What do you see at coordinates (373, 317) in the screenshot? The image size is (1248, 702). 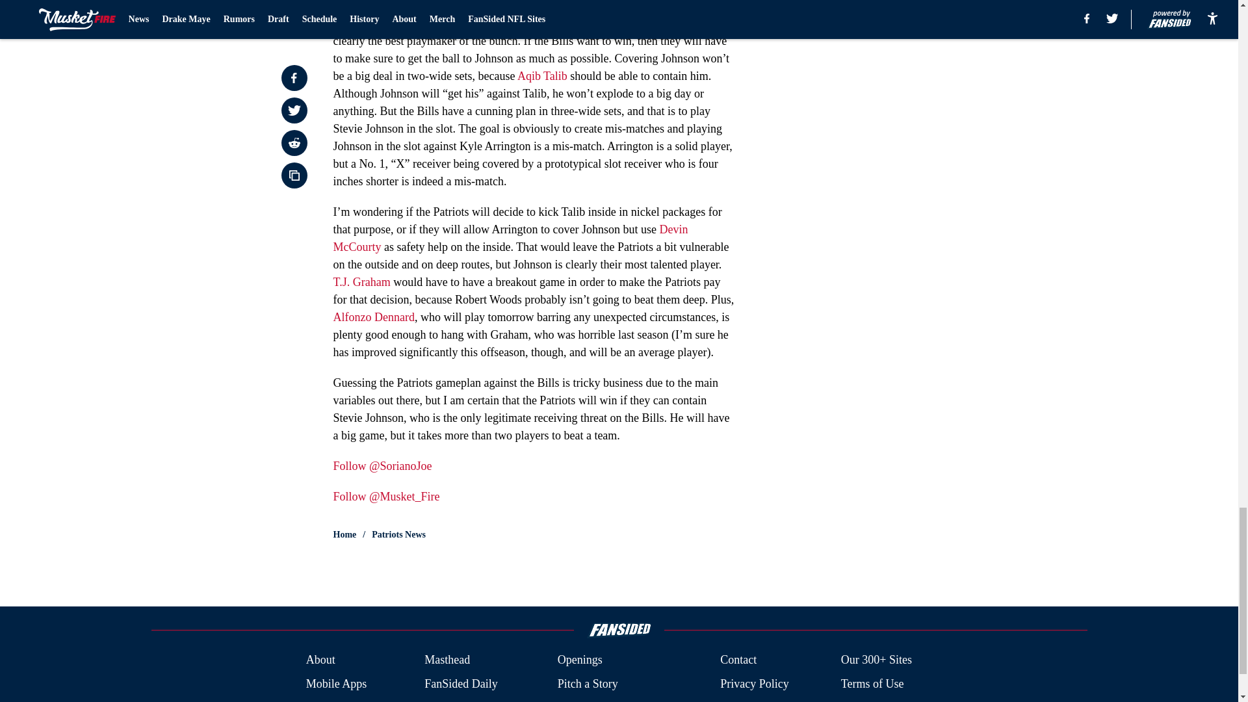 I see `Alfonzo Dennard` at bounding box center [373, 317].